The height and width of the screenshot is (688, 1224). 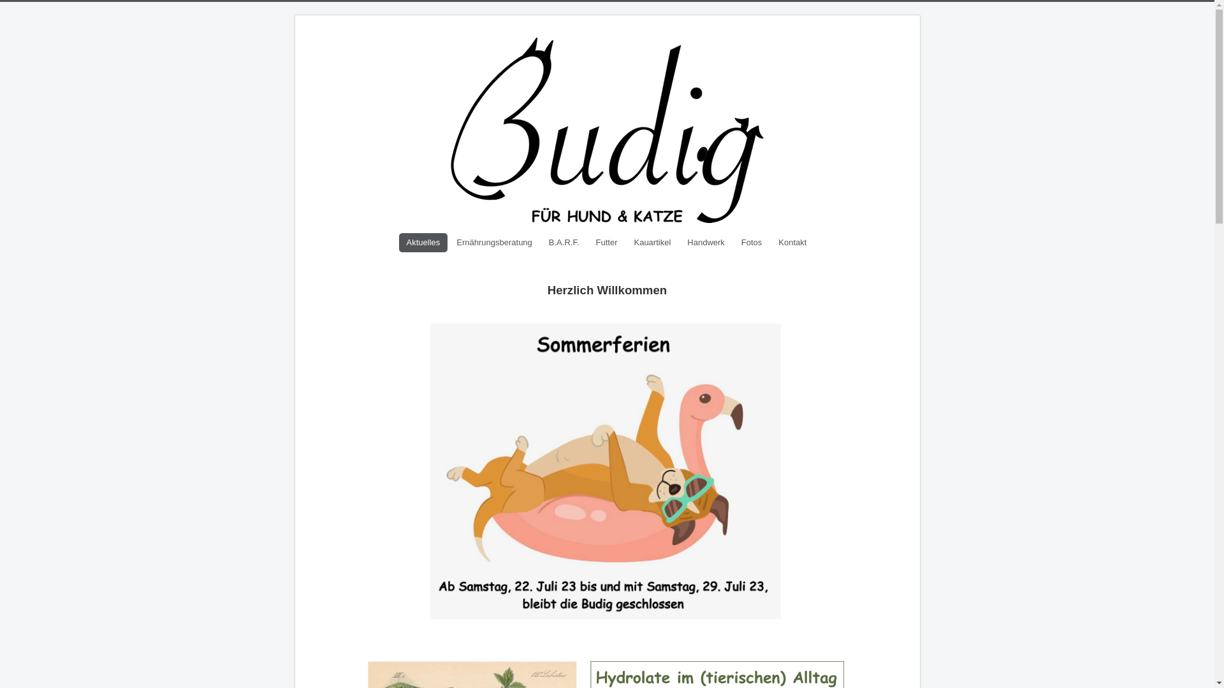 What do you see at coordinates (706, 243) in the screenshot?
I see `Handwerk` at bounding box center [706, 243].